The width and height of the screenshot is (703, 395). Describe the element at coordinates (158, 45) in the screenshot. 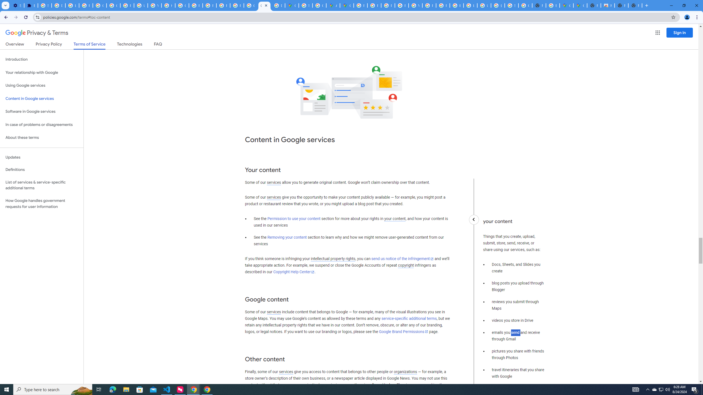

I see `FAQ` at that location.